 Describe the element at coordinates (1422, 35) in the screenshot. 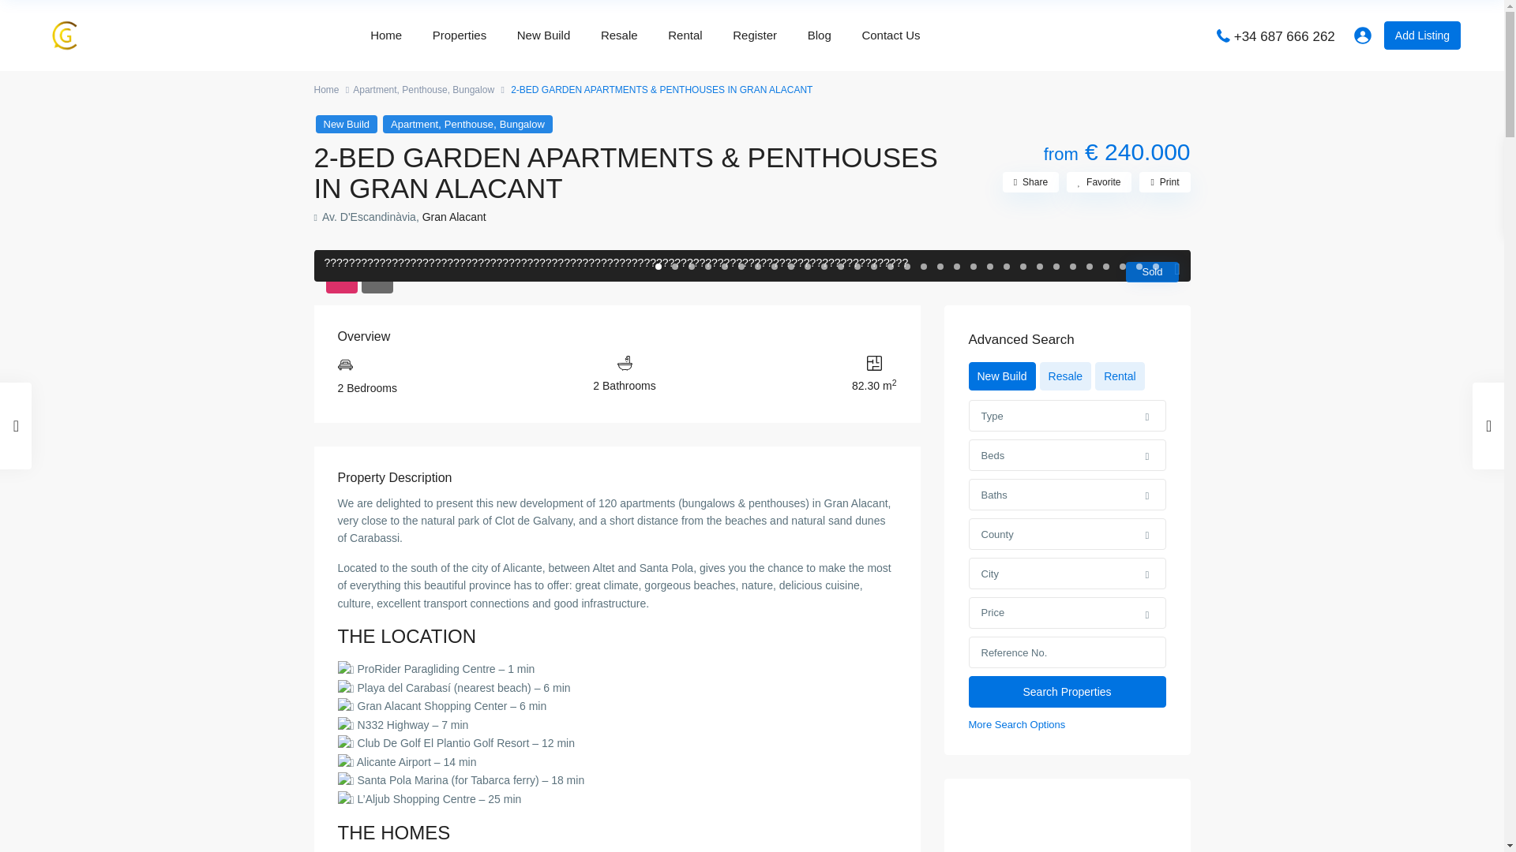

I see `Add Listing` at that location.